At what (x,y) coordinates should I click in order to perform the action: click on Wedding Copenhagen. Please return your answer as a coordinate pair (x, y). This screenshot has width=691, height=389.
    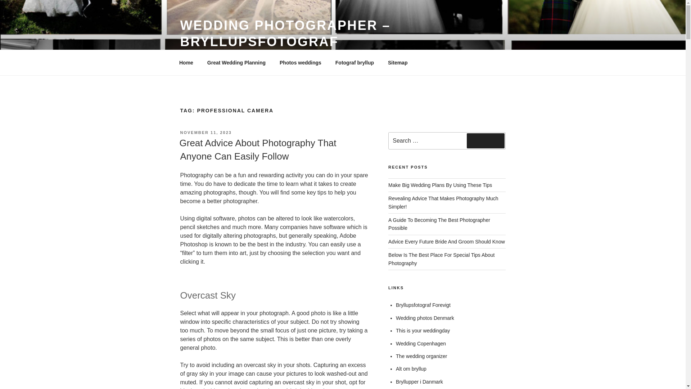
    Looking at the image, I should click on (421, 344).